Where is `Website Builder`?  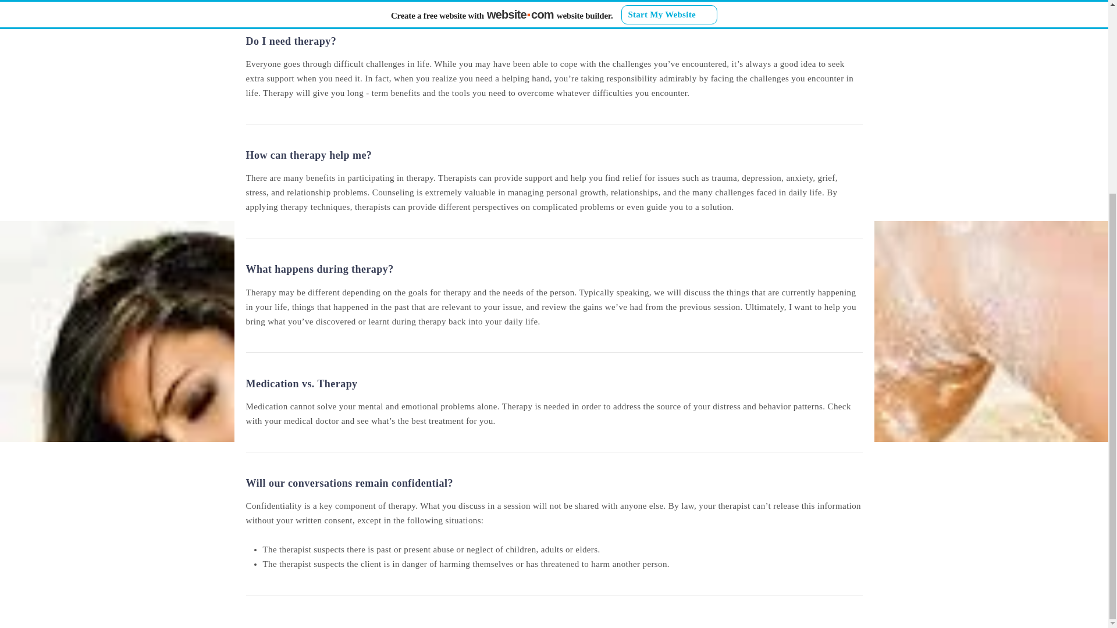
Website Builder is located at coordinates (646, 352).